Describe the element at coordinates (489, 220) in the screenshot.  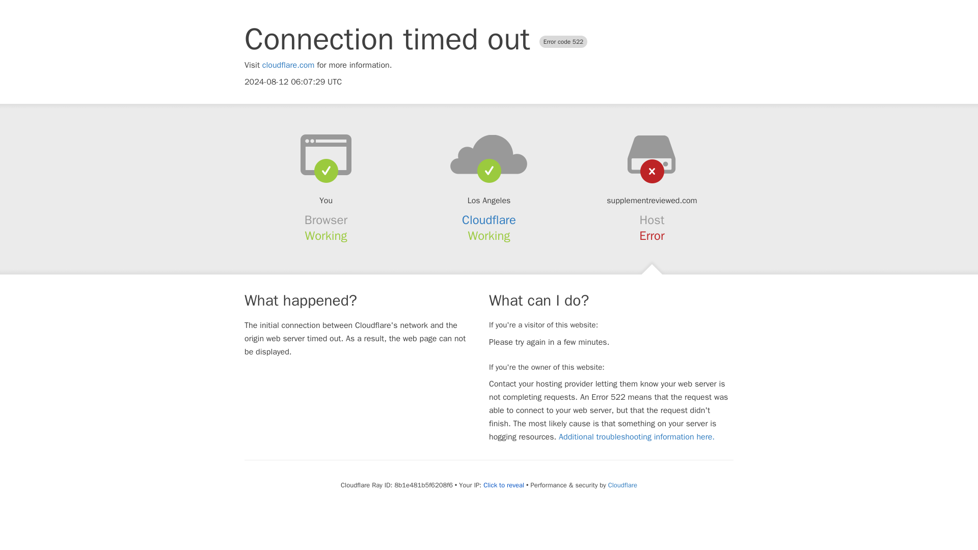
I see `Cloudflare` at that location.